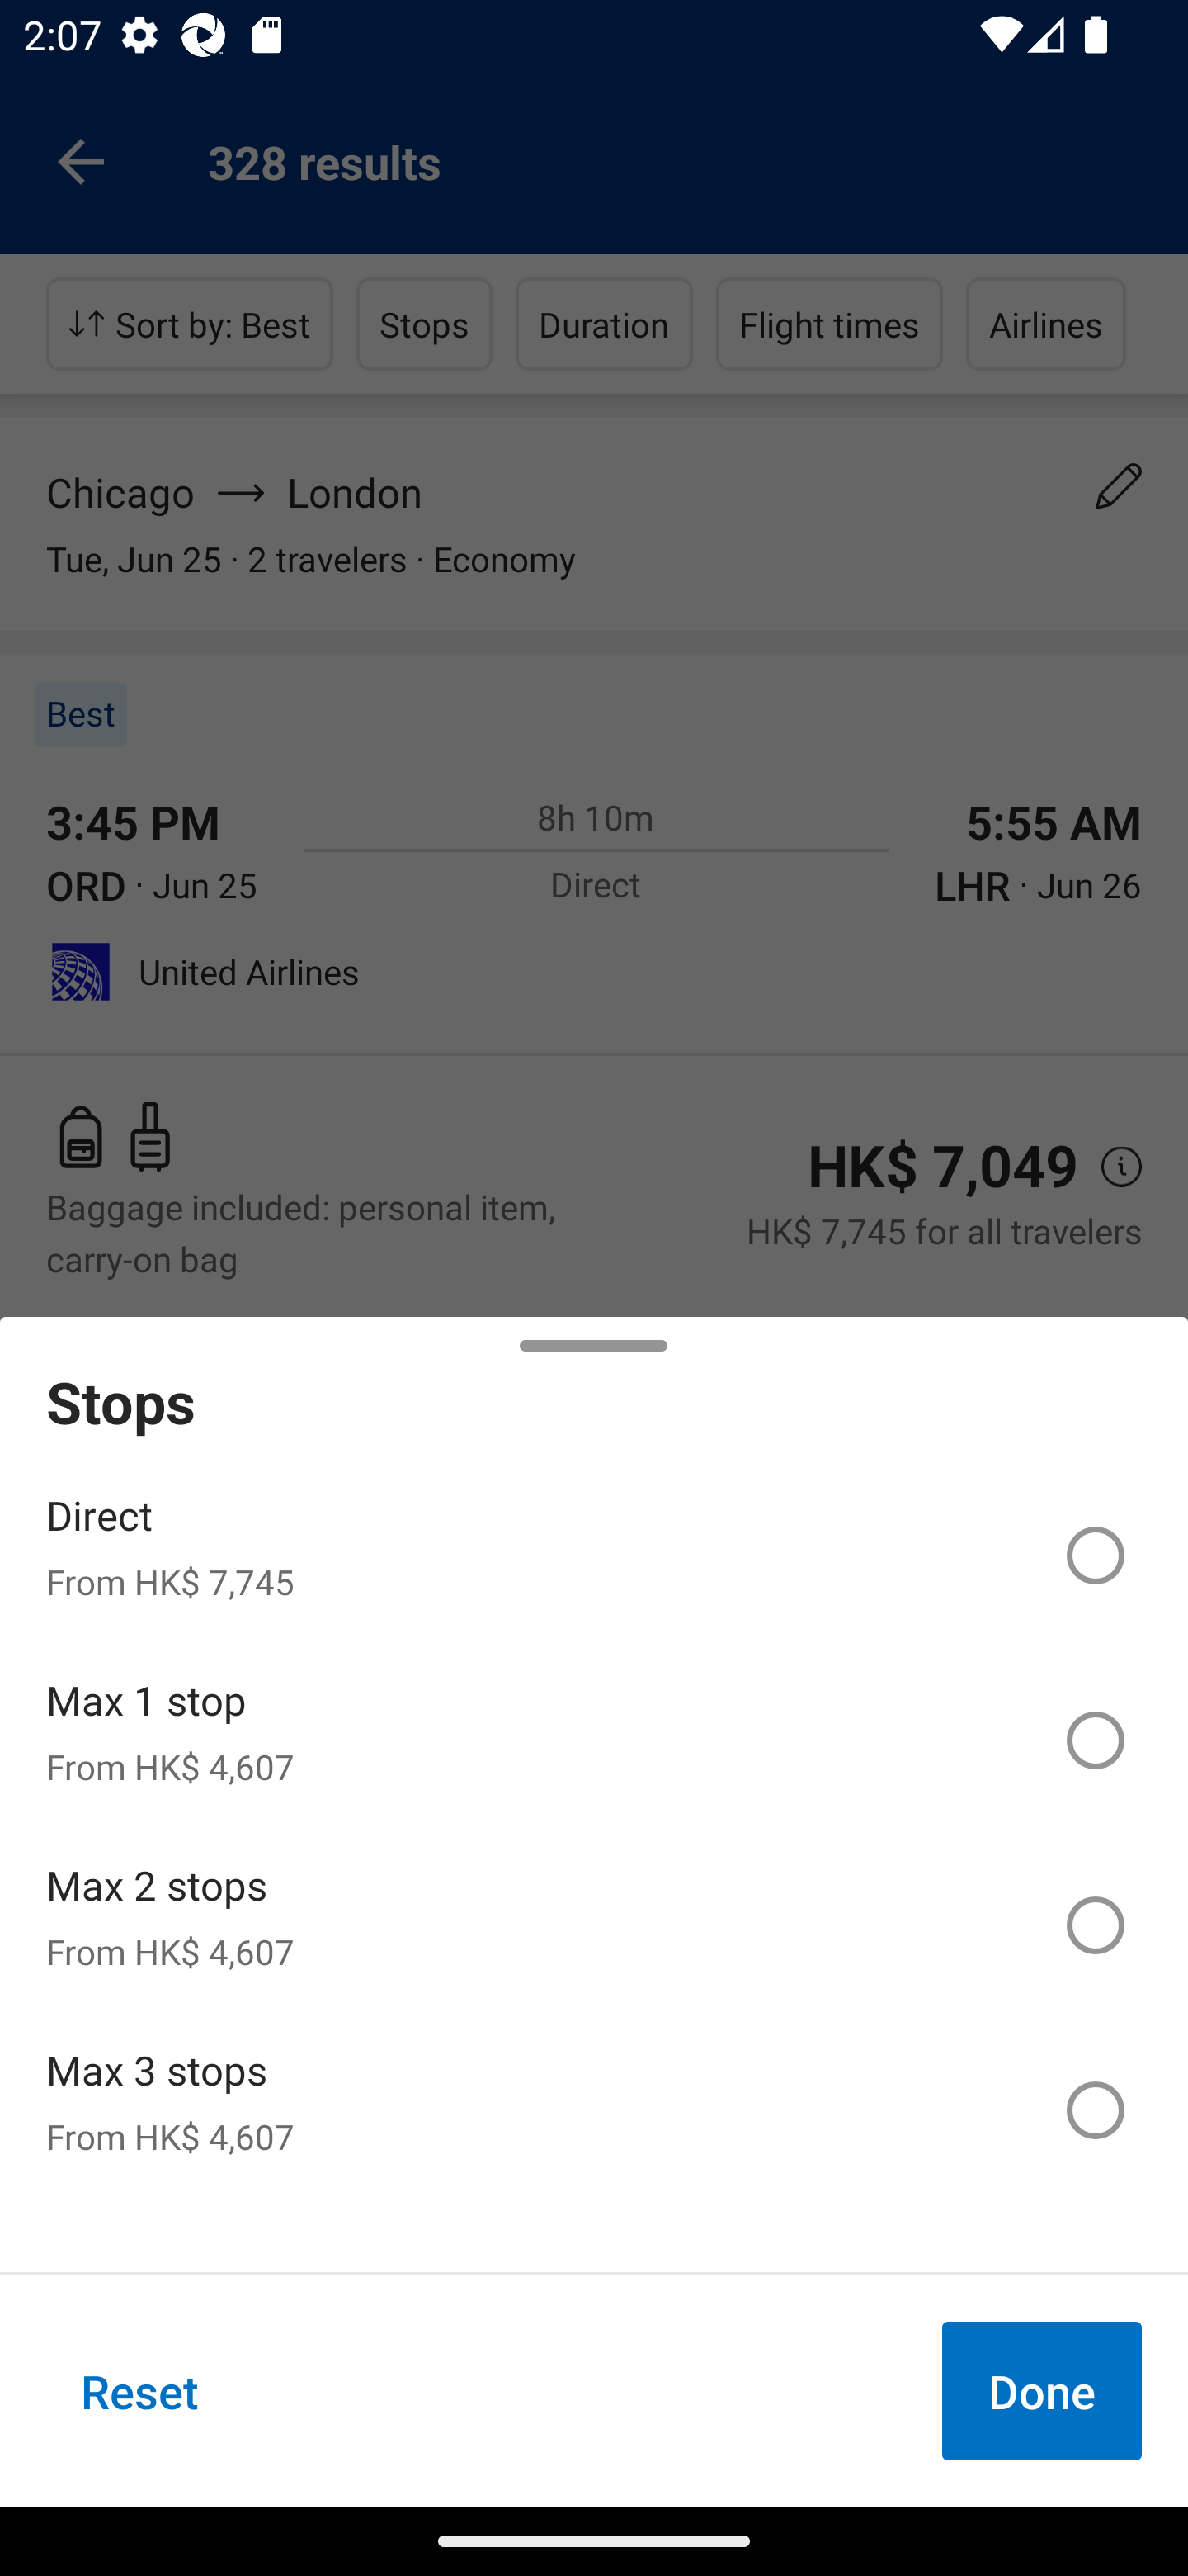  I want to click on Direct From HK$ 7,745, so click(594, 1556).